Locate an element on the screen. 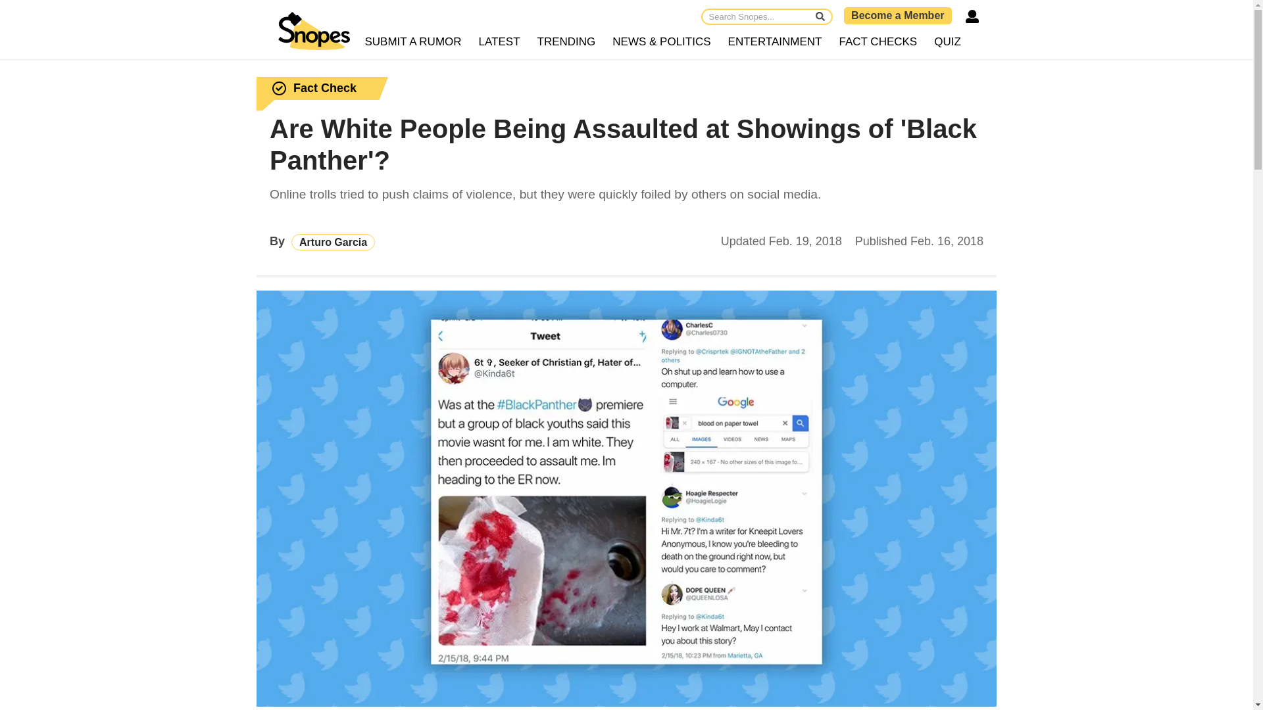 This screenshot has width=1263, height=710. ENTERTAINMENT is located at coordinates (775, 42).